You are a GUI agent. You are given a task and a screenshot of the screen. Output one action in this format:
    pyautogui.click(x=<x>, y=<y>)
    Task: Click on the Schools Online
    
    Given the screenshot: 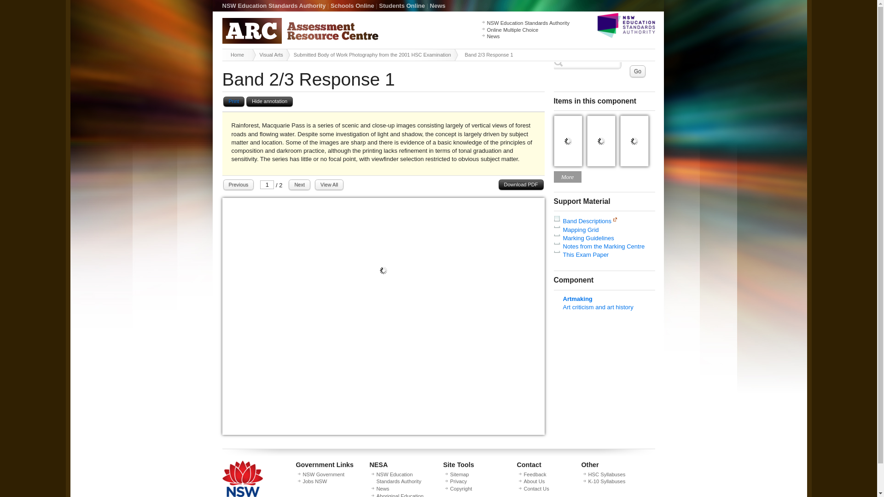 What is the action you would take?
    pyautogui.click(x=352, y=6)
    